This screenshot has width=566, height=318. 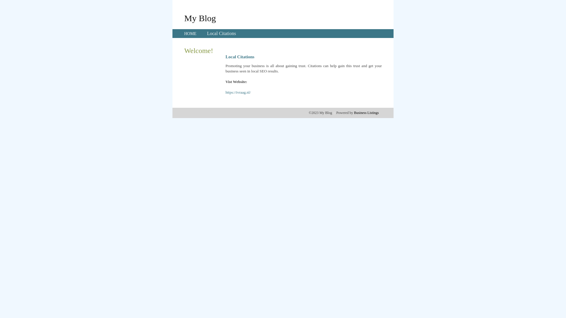 What do you see at coordinates (238, 92) in the screenshot?
I see `https://ivraag.nl/` at bounding box center [238, 92].